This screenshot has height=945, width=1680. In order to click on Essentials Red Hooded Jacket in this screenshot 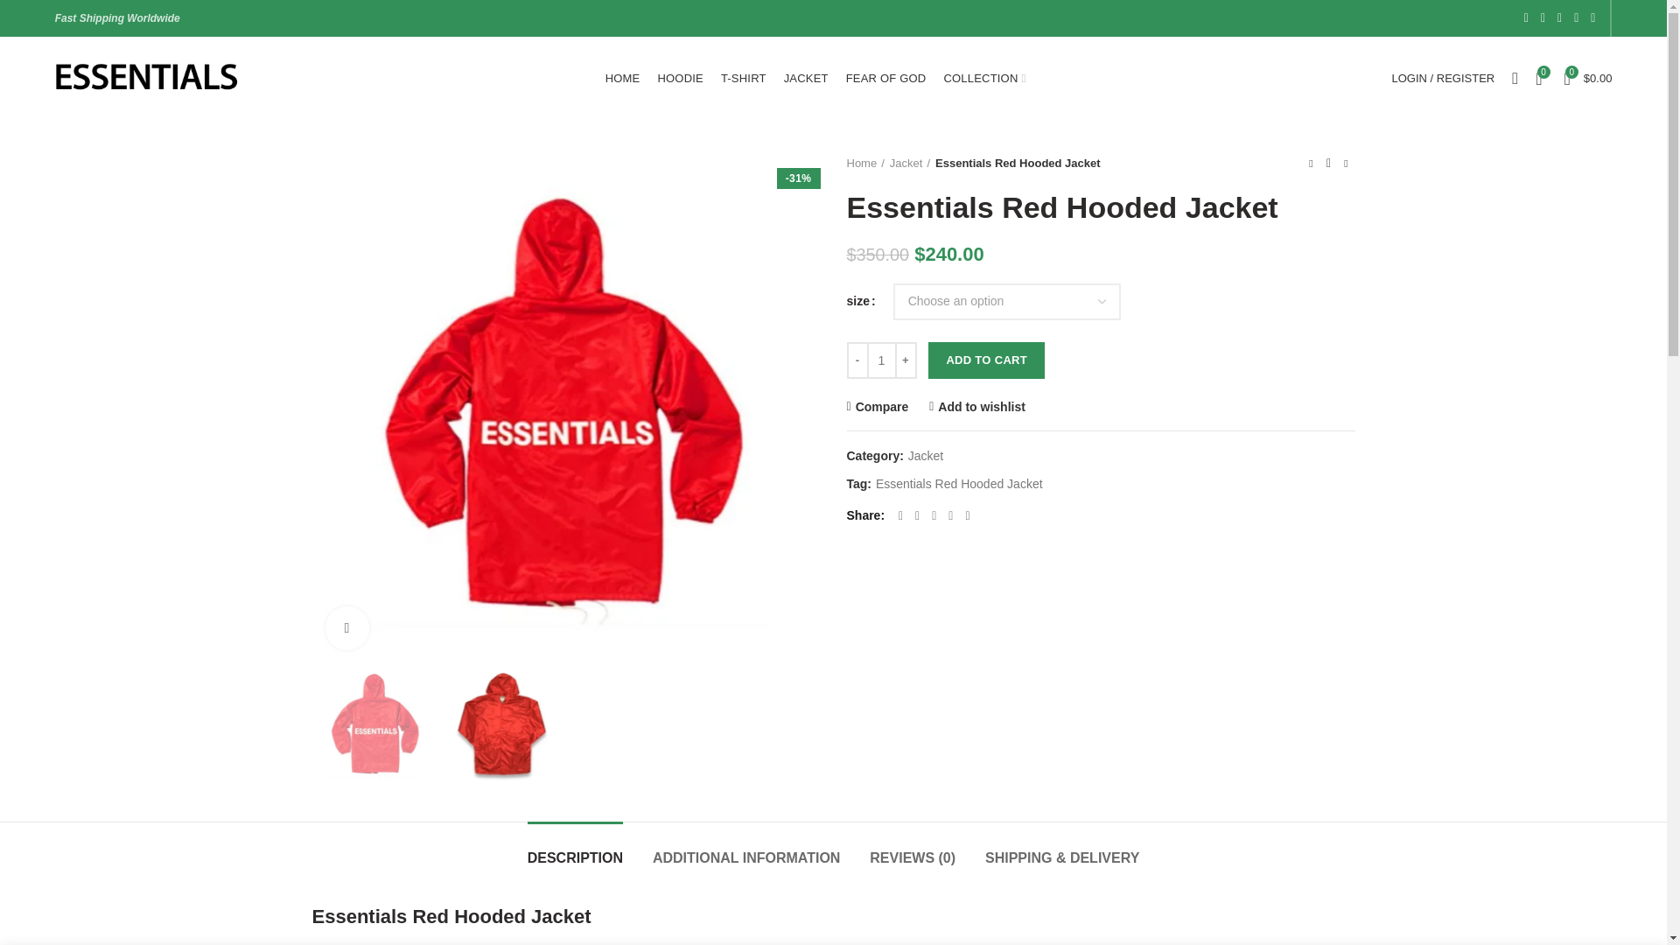, I will do `click(502, 724)`.